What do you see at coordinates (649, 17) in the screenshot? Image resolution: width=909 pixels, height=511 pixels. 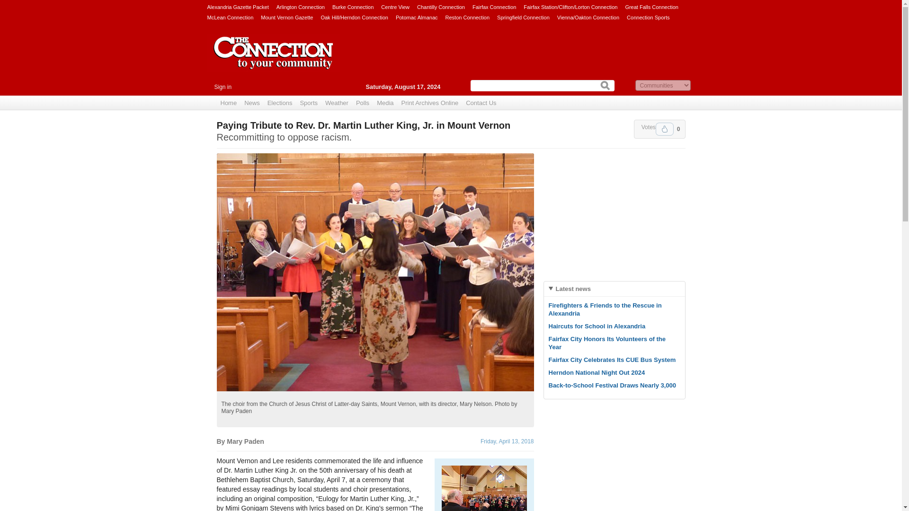 I see `Connection Sports` at bounding box center [649, 17].